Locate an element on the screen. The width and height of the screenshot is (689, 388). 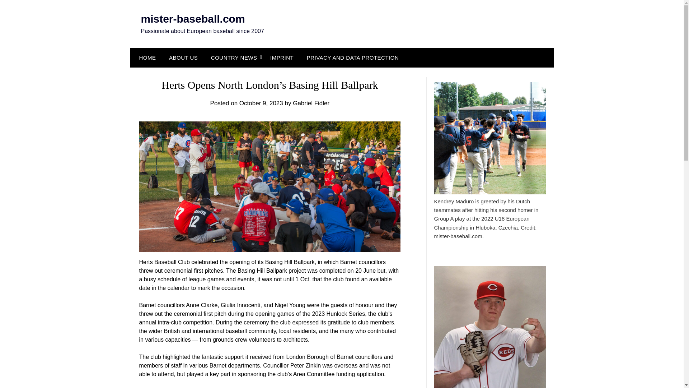
mister-baseball.com is located at coordinates (192, 19).